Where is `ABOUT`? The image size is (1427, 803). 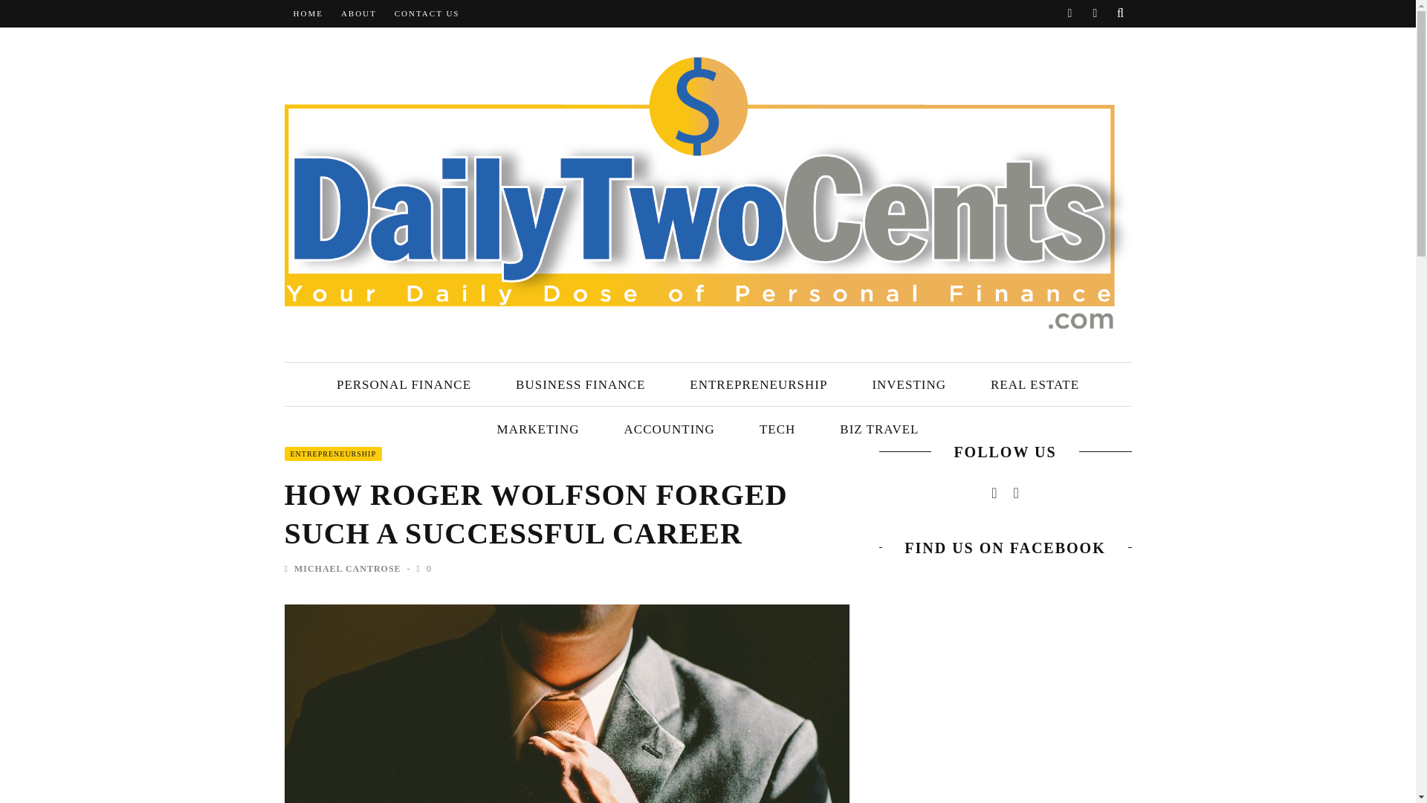 ABOUT is located at coordinates (358, 13).